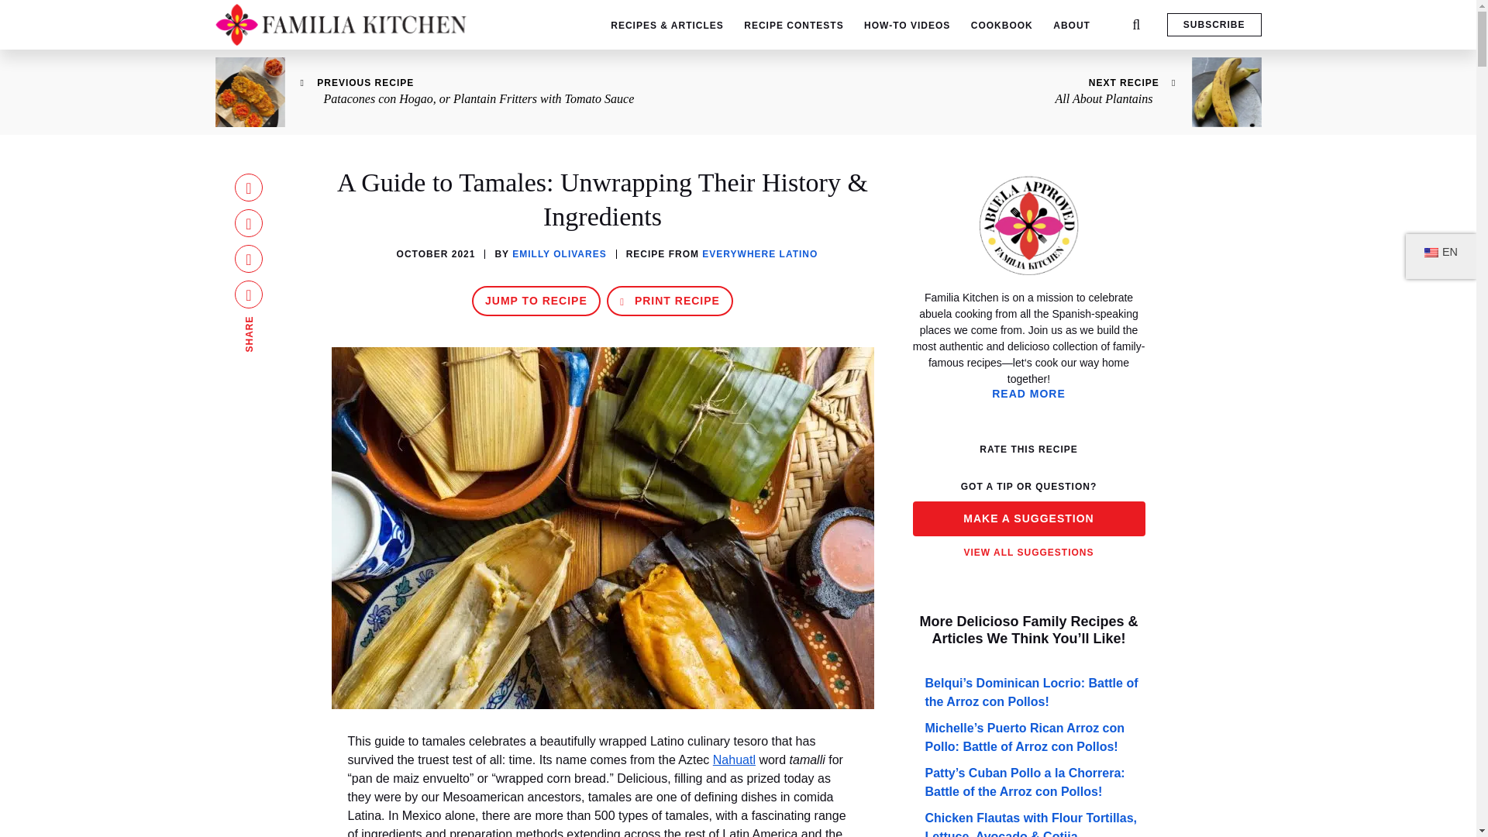  I want to click on Share on Pinterest, so click(249, 259).